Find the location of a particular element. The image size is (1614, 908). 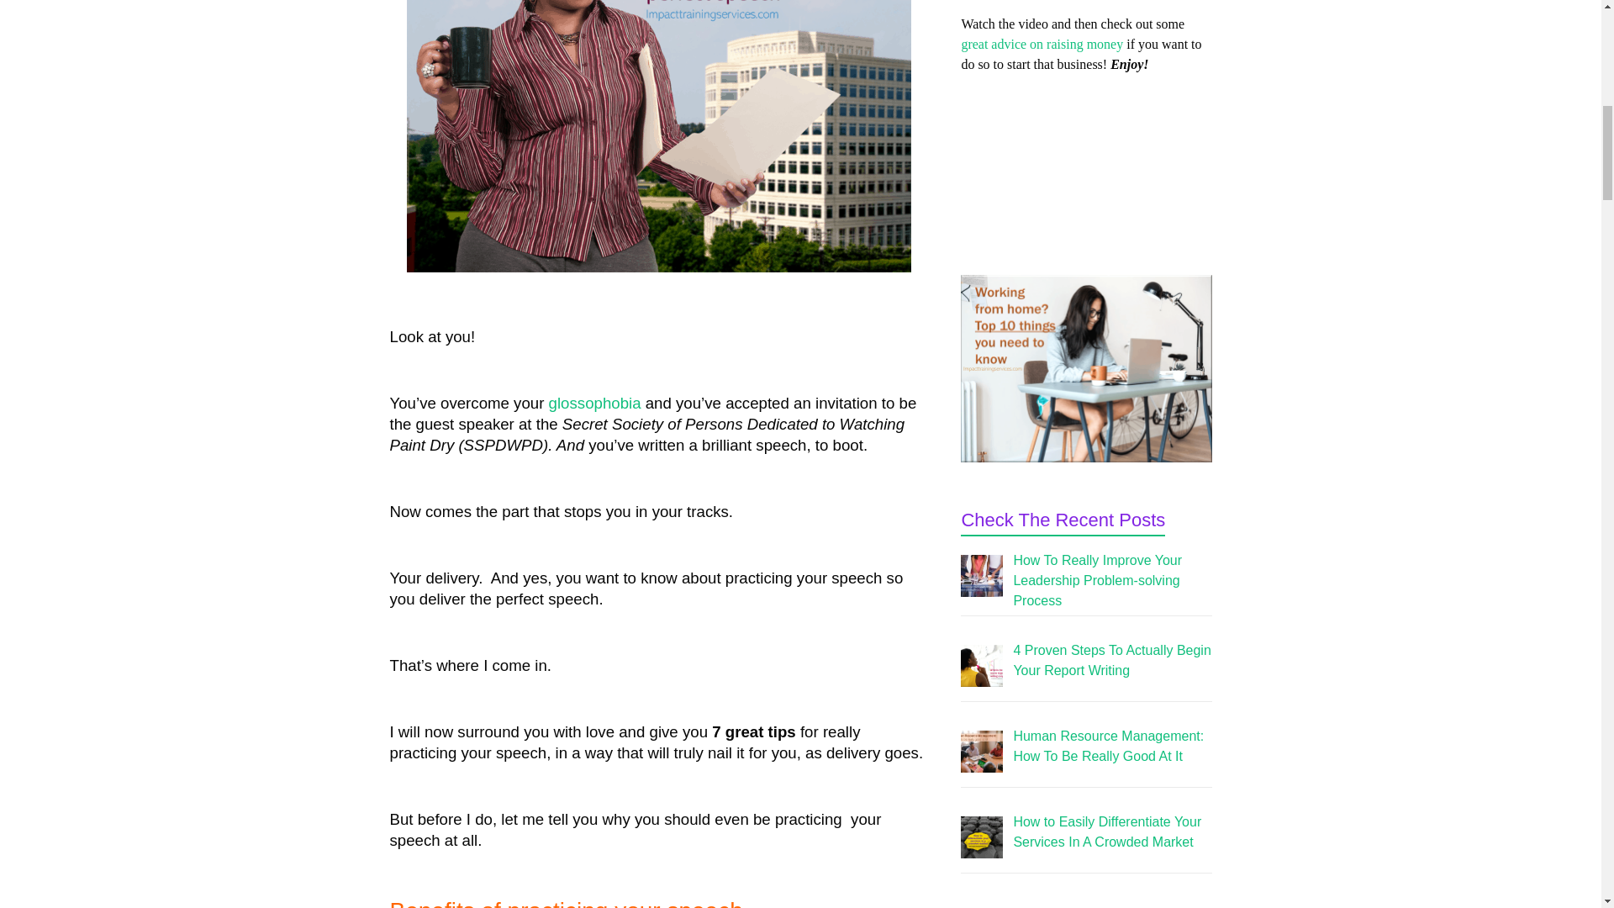

Is working from home for you?  is located at coordinates (1086, 368).